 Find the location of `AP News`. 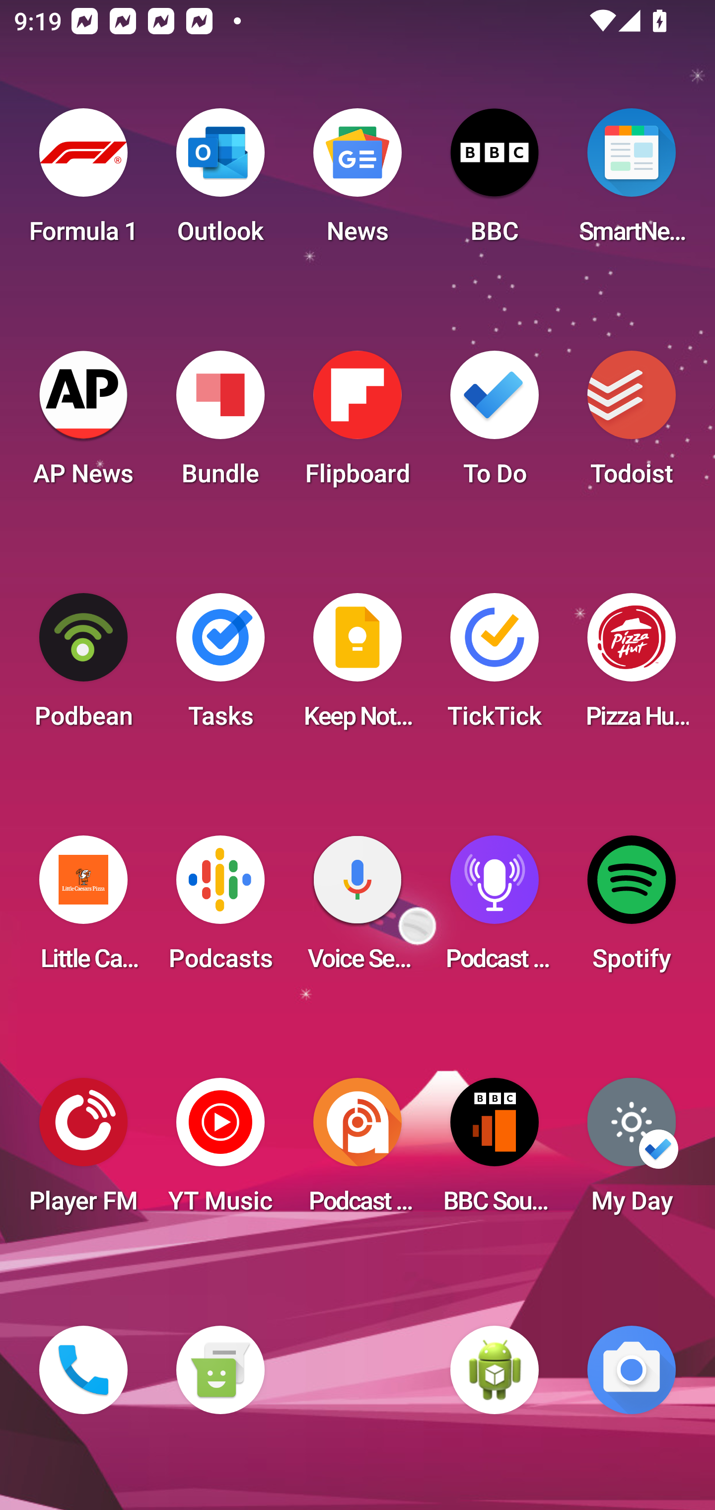

AP News is located at coordinates (83, 424).